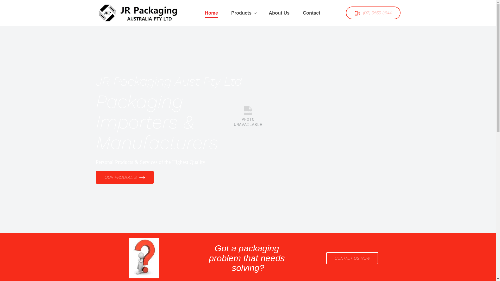 The width and height of the screenshot is (500, 281). I want to click on Products, so click(243, 13).